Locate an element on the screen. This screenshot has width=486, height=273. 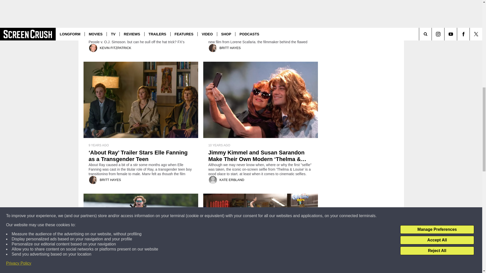
Kevin Fitzpatrick is located at coordinates (93, 48).